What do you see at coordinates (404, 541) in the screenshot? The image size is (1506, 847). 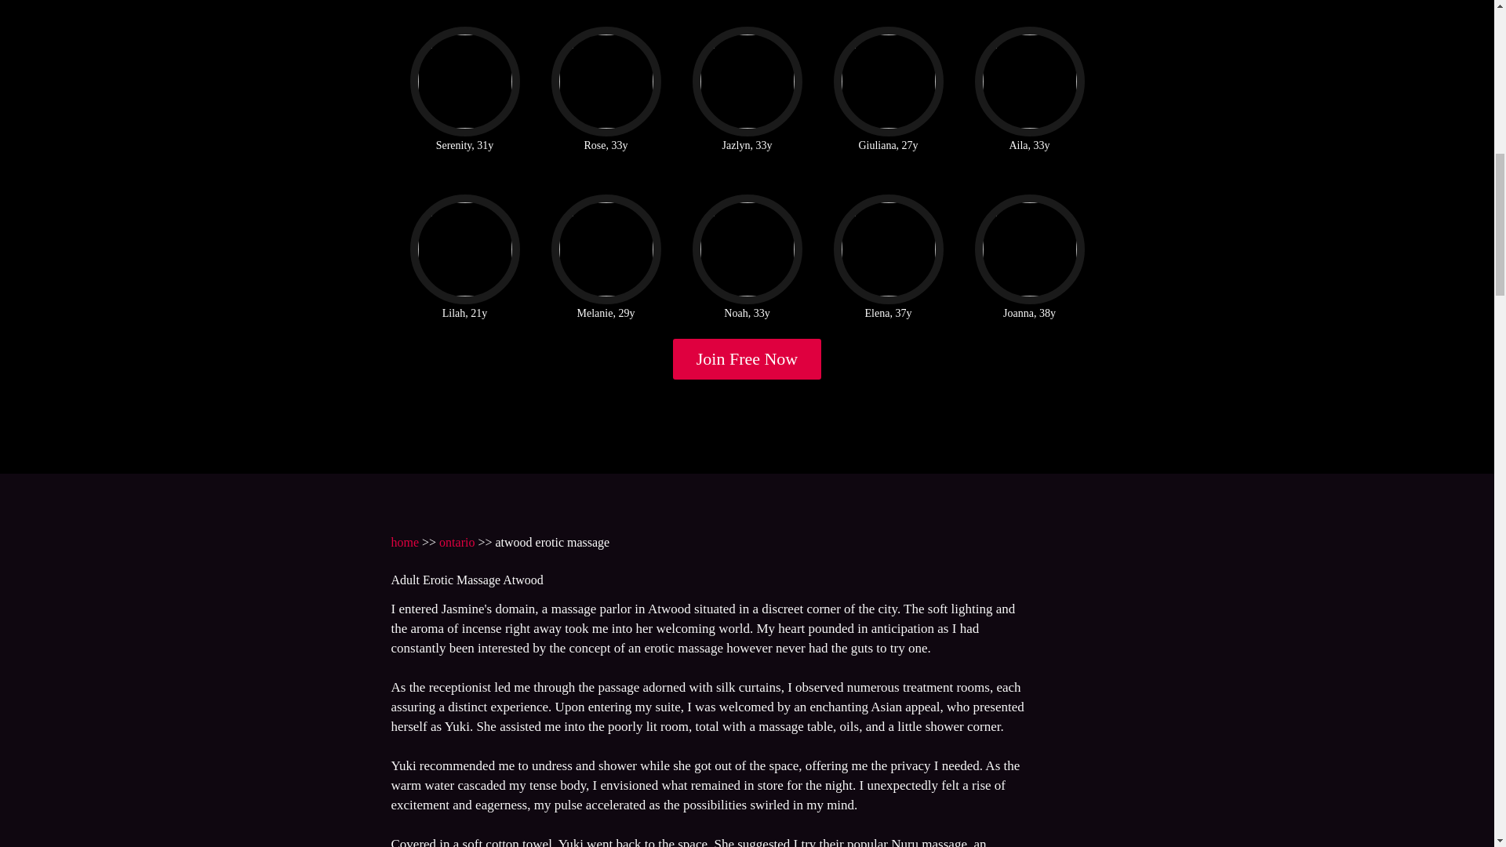 I see `home` at bounding box center [404, 541].